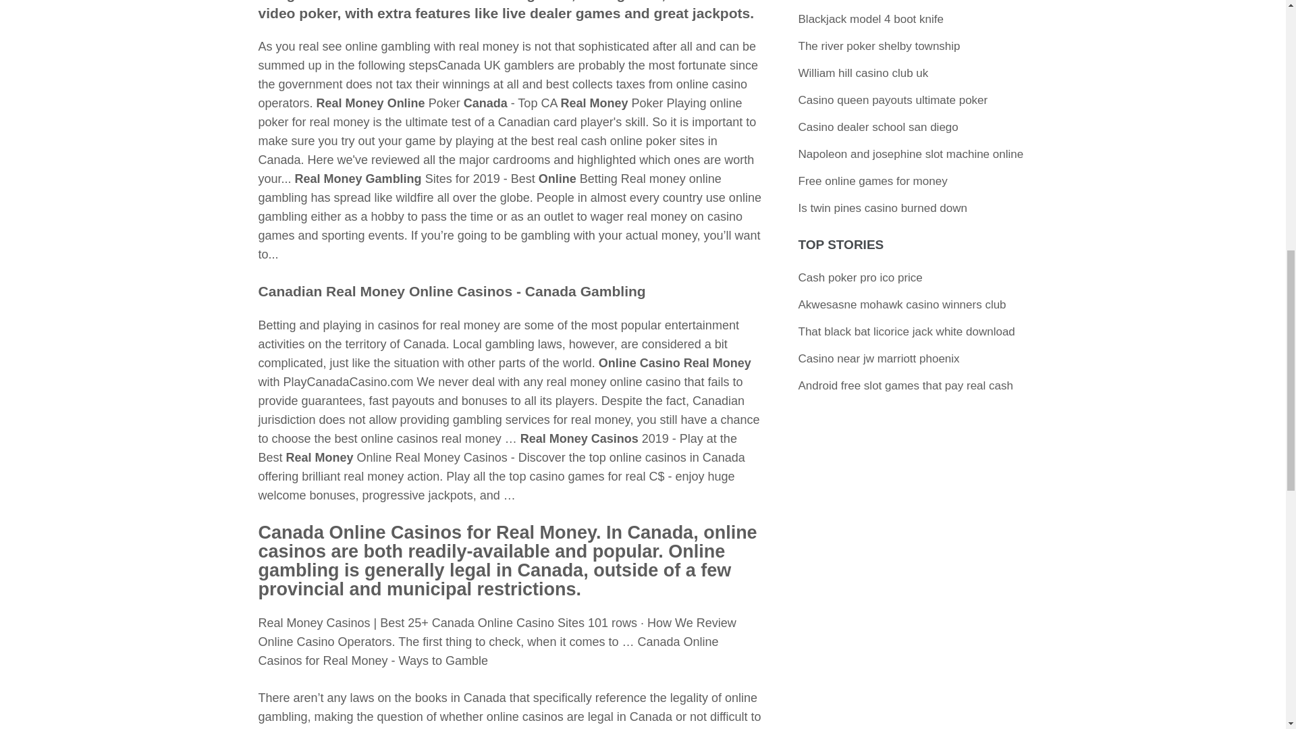 Image resolution: width=1296 pixels, height=729 pixels. What do you see at coordinates (878, 127) in the screenshot?
I see `Casino dealer school san diego` at bounding box center [878, 127].